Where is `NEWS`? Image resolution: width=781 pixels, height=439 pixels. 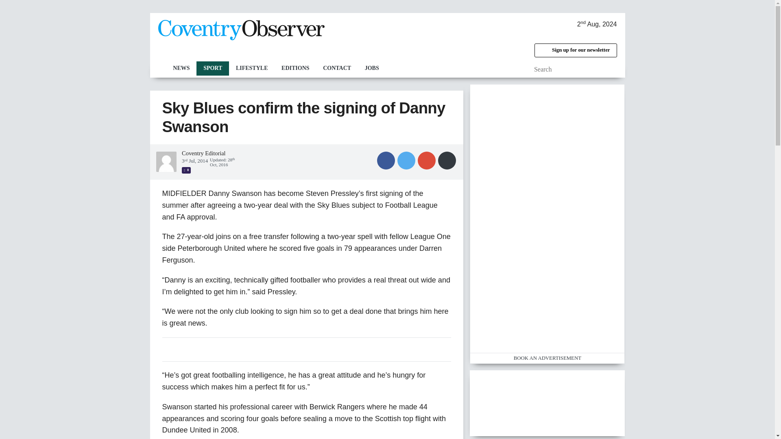
NEWS is located at coordinates (181, 68).